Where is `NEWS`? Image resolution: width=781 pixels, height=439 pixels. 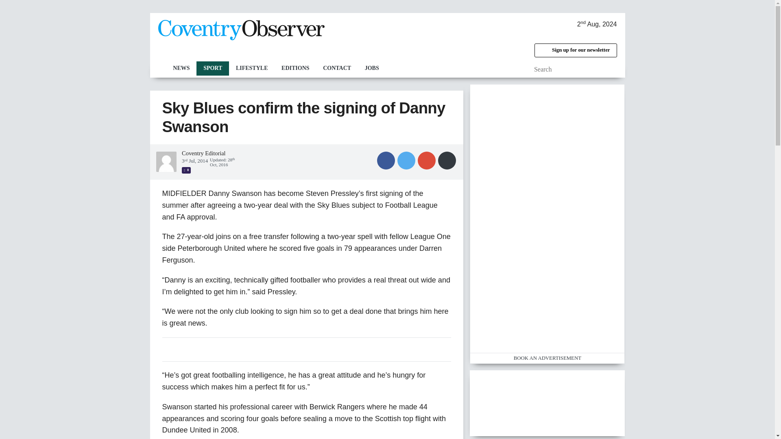
NEWS is located at coordinates (181, 68).